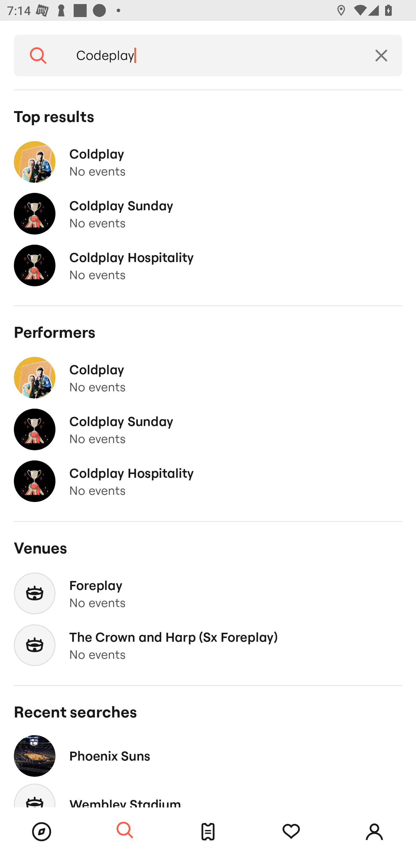 The height and width of the screenshot is (856, 416). I want to click on Account, so click(374, 832).